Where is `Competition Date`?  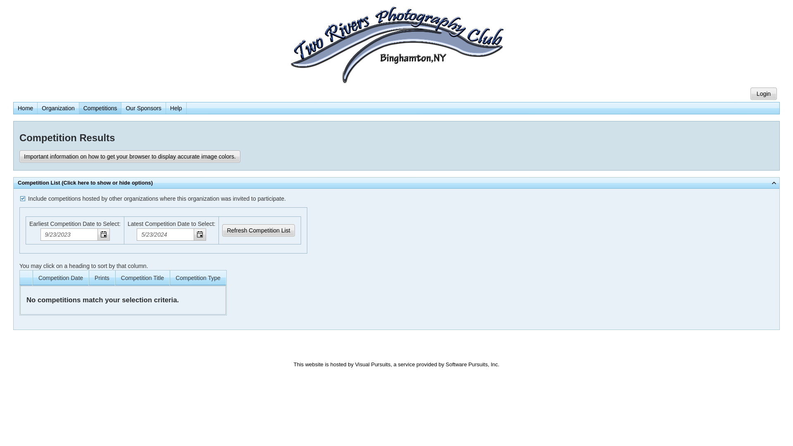
Competition Date is located at coordinates (61, 278).